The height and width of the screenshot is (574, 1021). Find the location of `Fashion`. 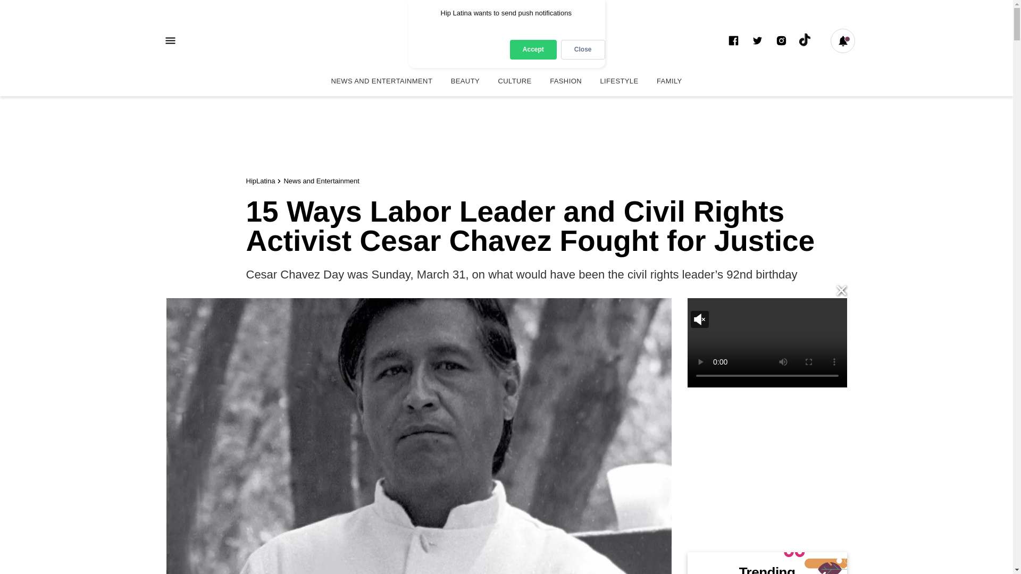

Fashion is located at coordinates (566, 81).